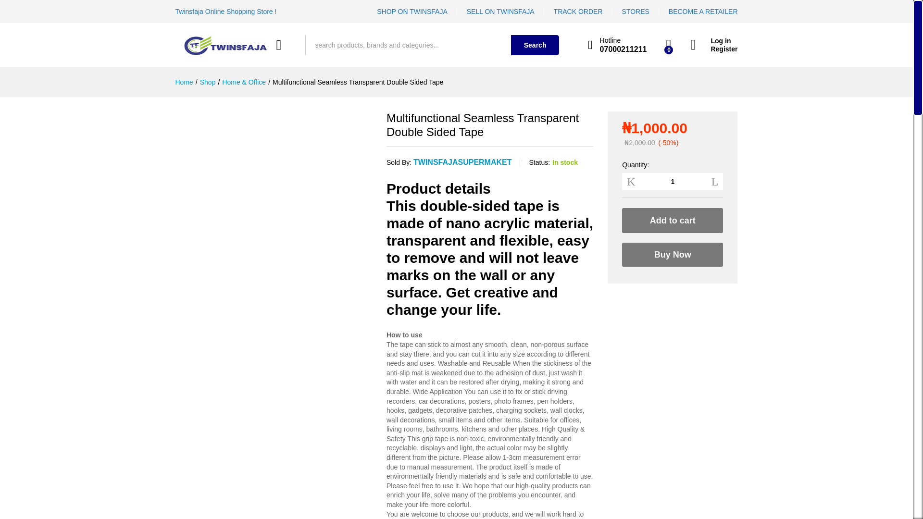 This screenshot has width=923, height=519. Describe the element at coordinates (703, 12) in the screenshot. I see `BECOME A RETAILER` at that location.